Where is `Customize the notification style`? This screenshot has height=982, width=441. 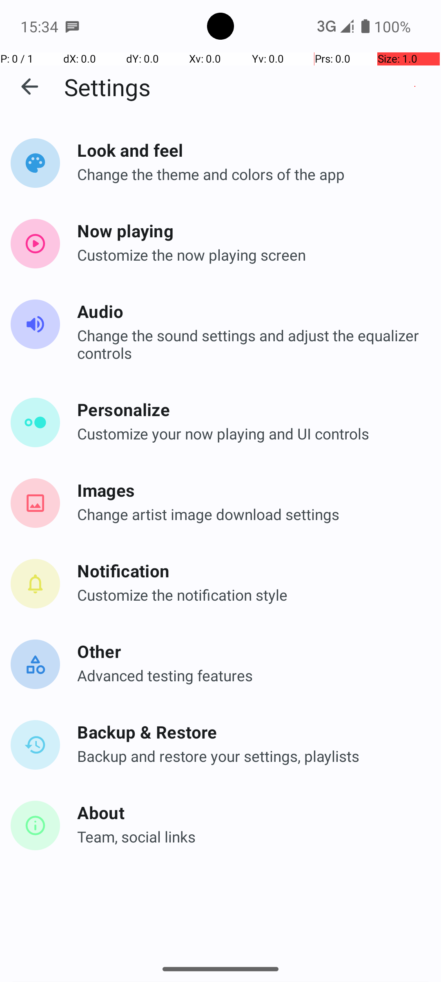
Customize the notification style is located at coordinates (249, 595).